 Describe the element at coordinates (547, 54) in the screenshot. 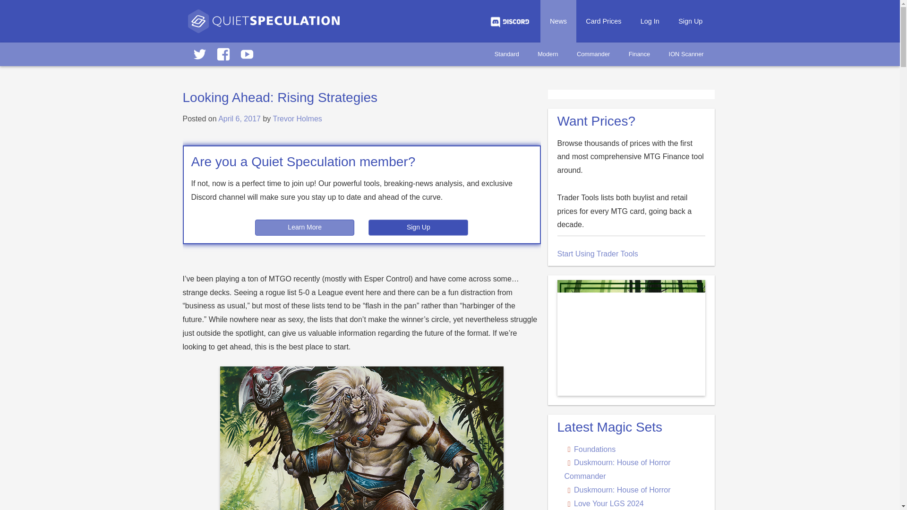

I see `Modern` at that location.